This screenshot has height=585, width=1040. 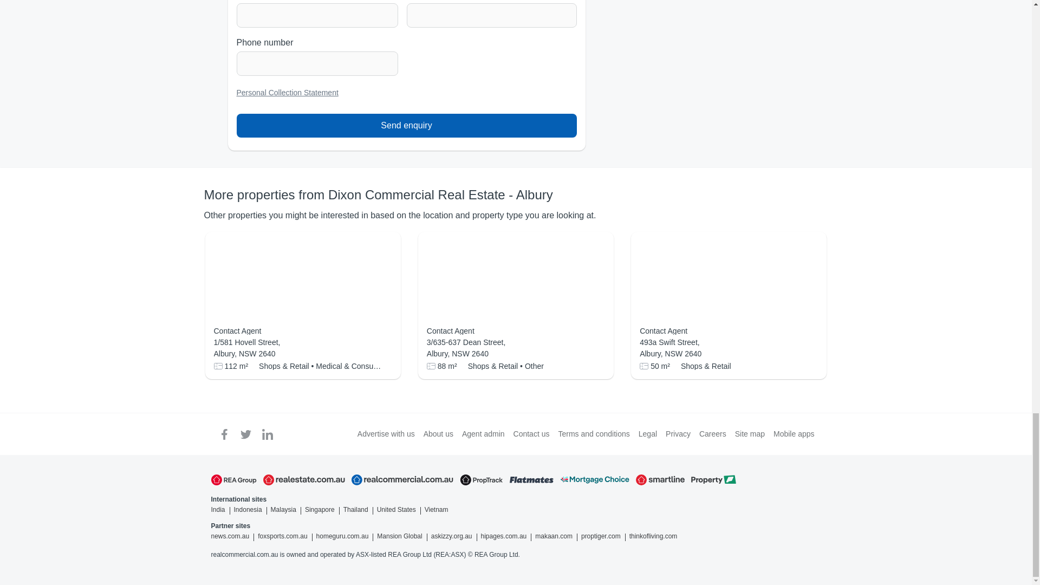 I want to click on realestate.com.au: Real estate to buy and rent, so click(x=304, y=480).